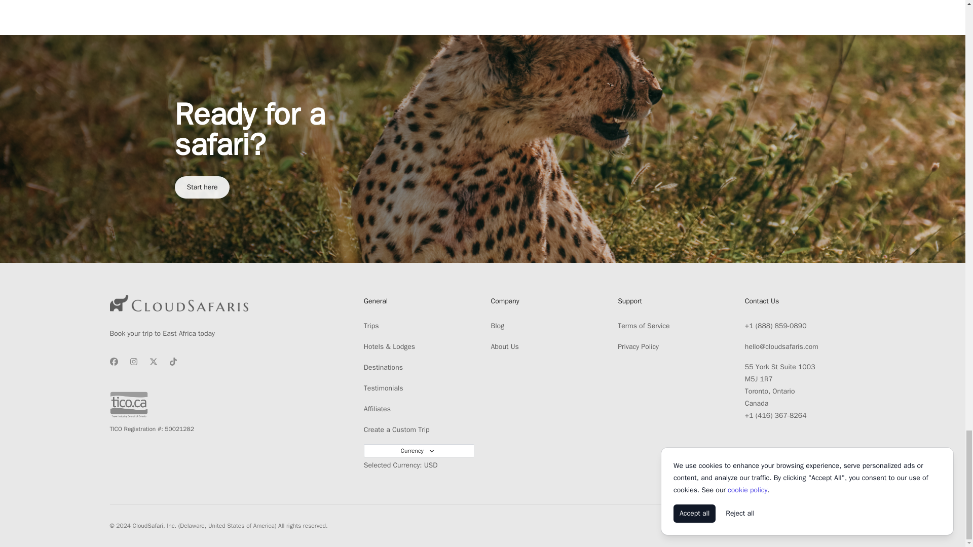 The image size is (973, 547). I want to click on Start here, so click(202, 187).